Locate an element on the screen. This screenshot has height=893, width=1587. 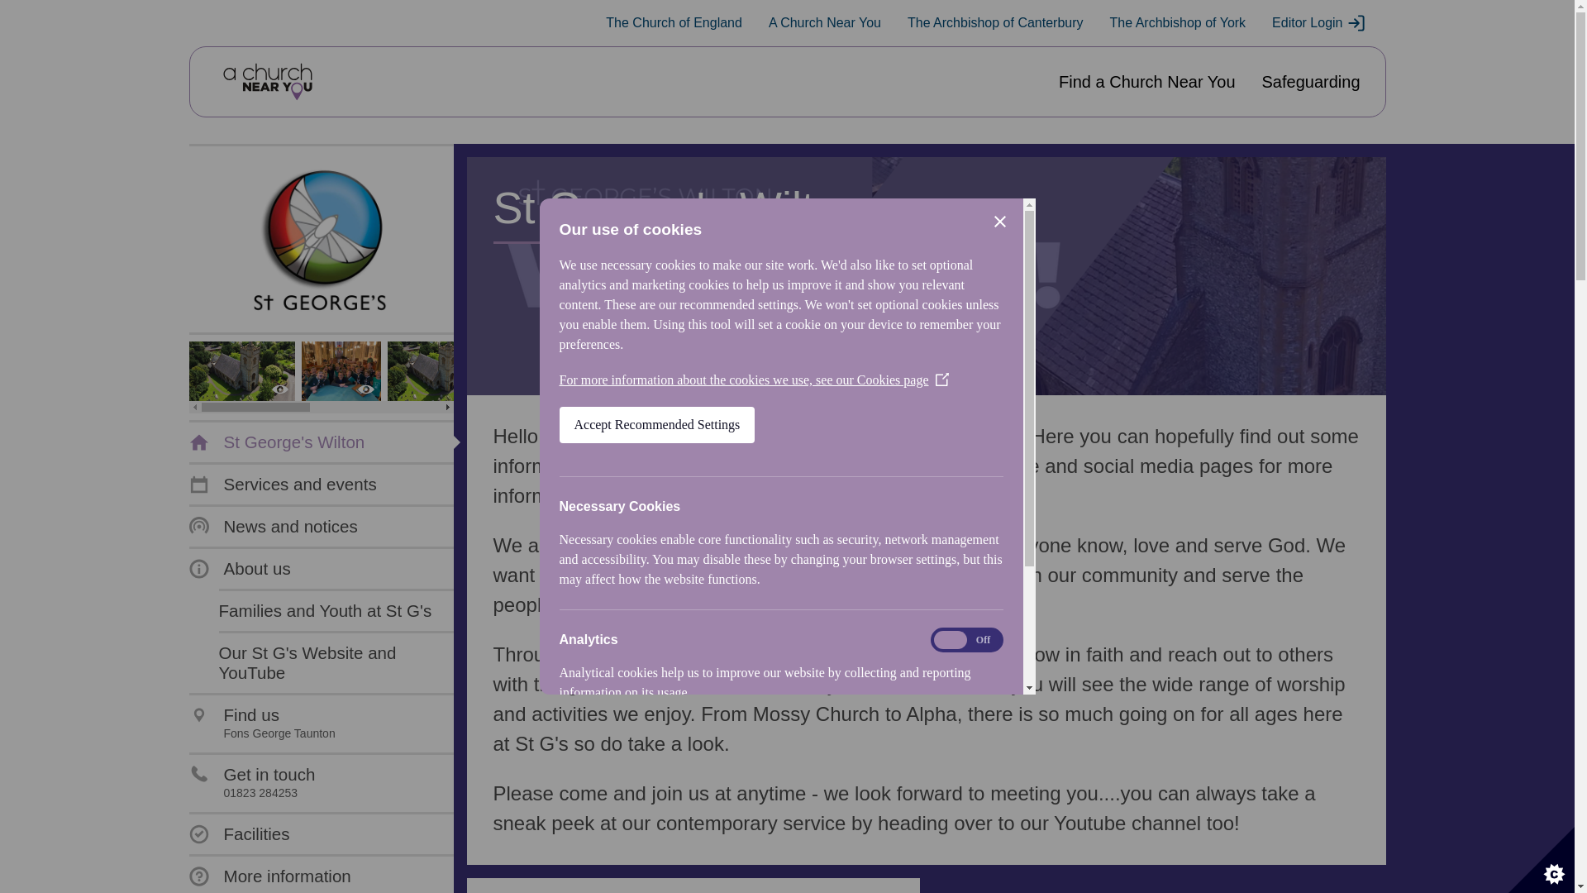
The Archbishop of Canterbury is located at coordinates (995, 23).